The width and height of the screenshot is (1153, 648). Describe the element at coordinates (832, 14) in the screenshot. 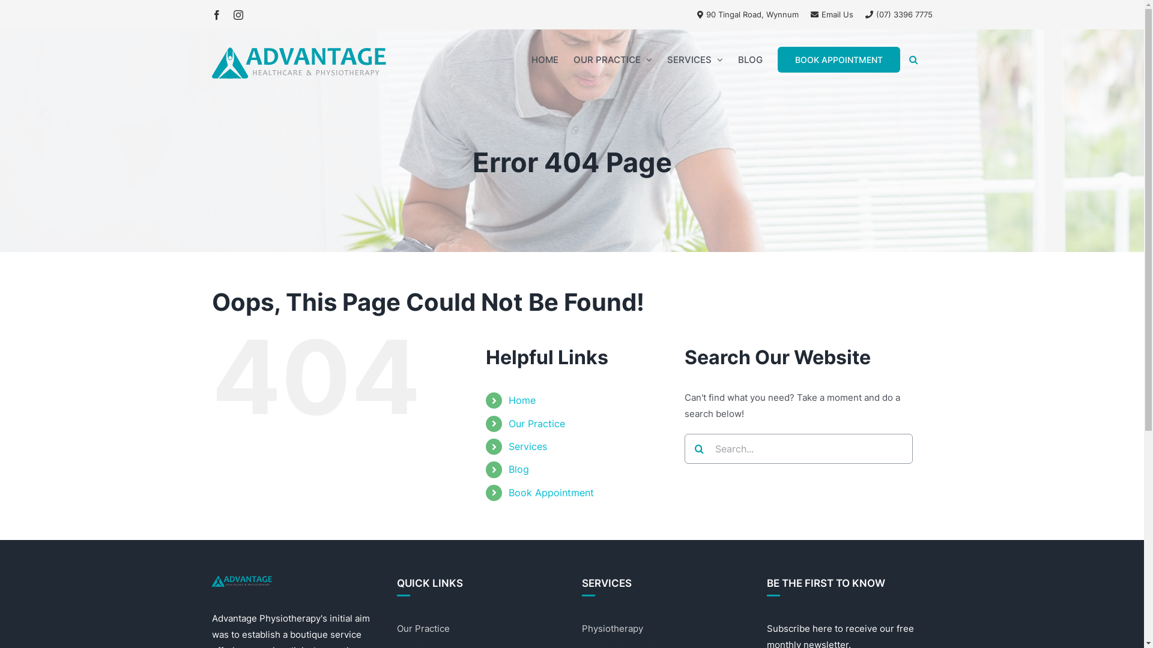

I see `Email Us` at that location.